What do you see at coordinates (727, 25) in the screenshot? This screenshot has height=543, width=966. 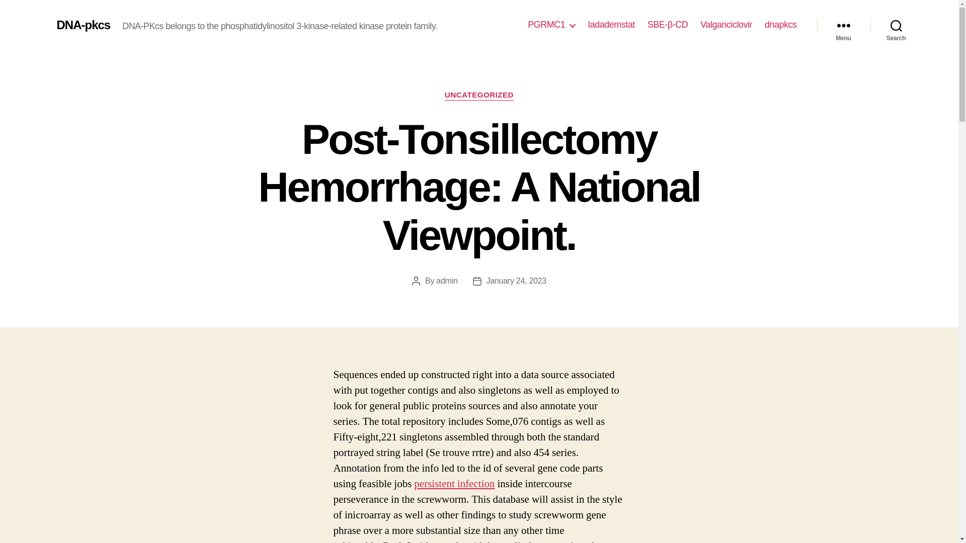 I see `Valganciclovir` at bounding box center [727, 25].